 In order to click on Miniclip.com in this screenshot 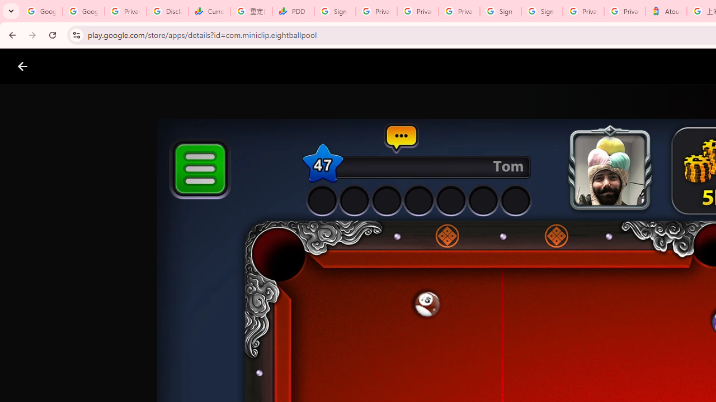, I will do `click(380, 327)`.